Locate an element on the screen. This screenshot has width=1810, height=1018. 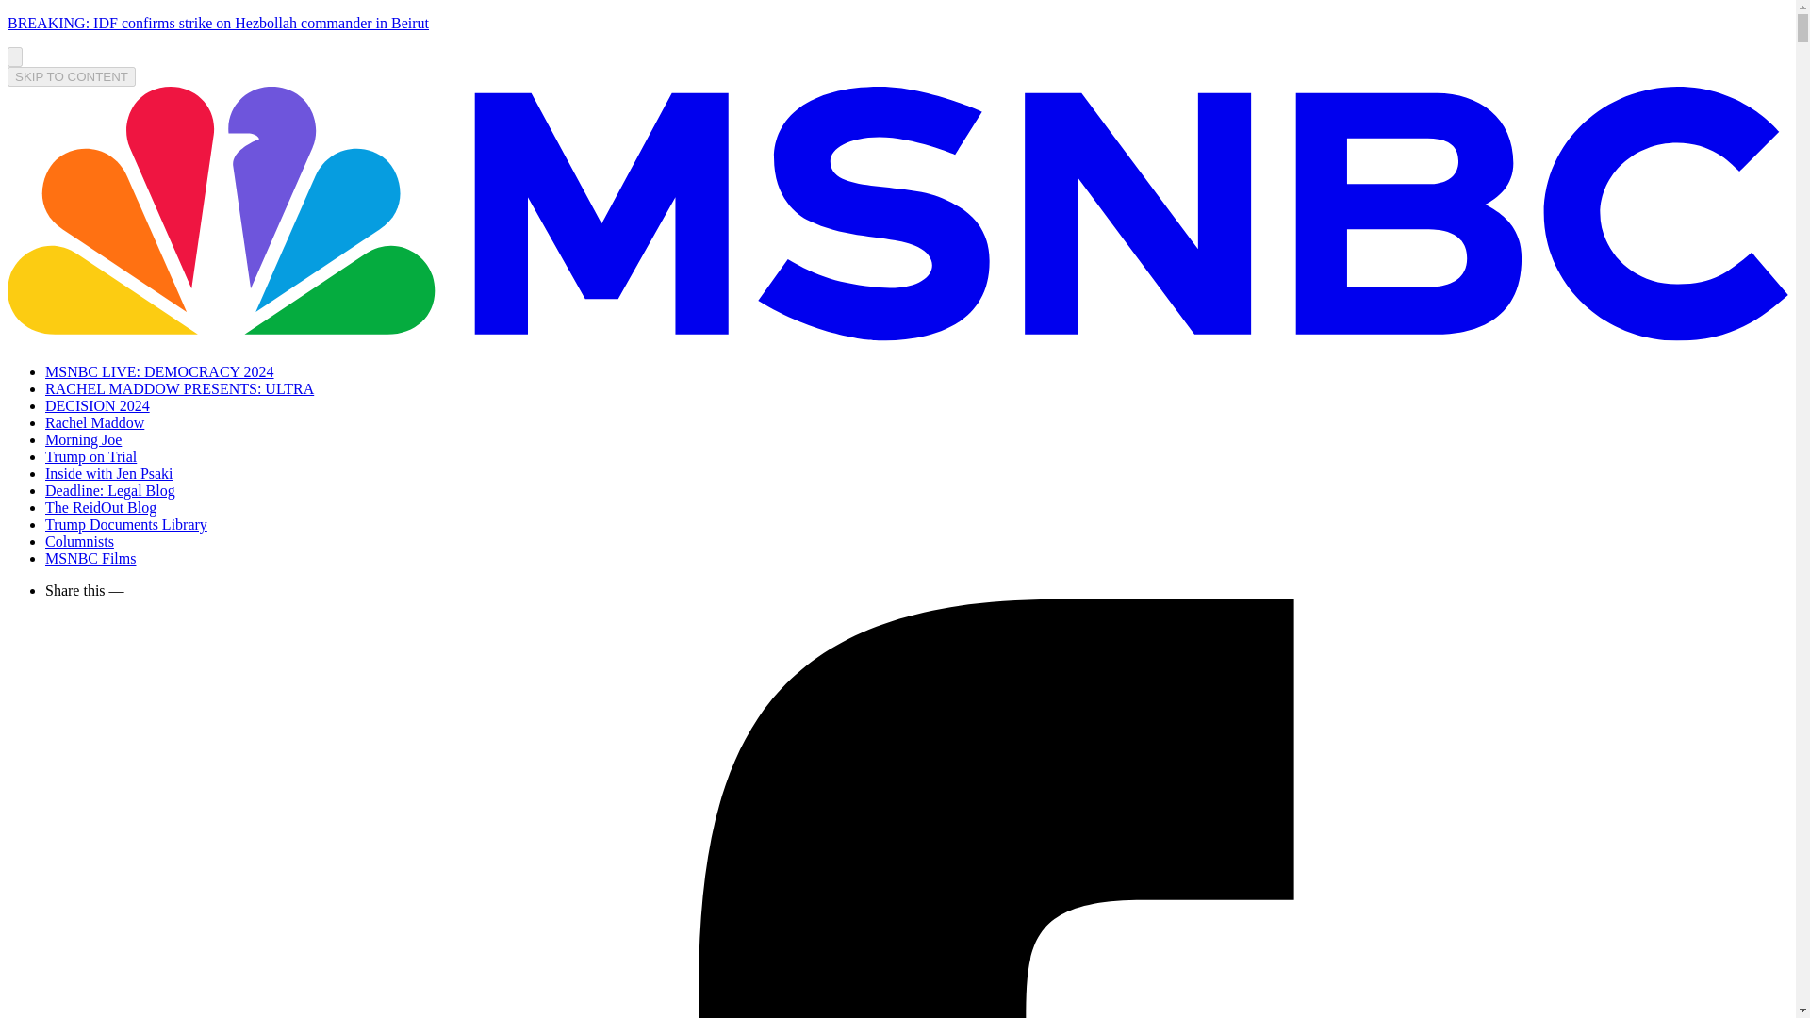
Morning Joe is located at coordinates (83, 439).